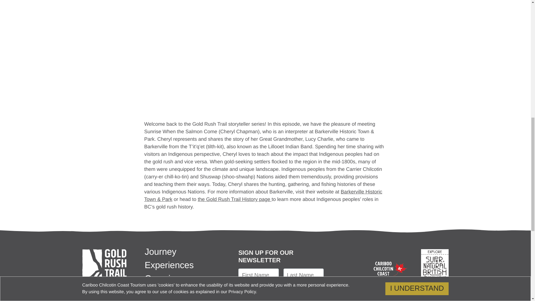 The height and width of the screenshot is (301, 535). What do you see at coordinates (158, 292) in the screenshot?
I see `Stories` at bounding box center [158, 292].